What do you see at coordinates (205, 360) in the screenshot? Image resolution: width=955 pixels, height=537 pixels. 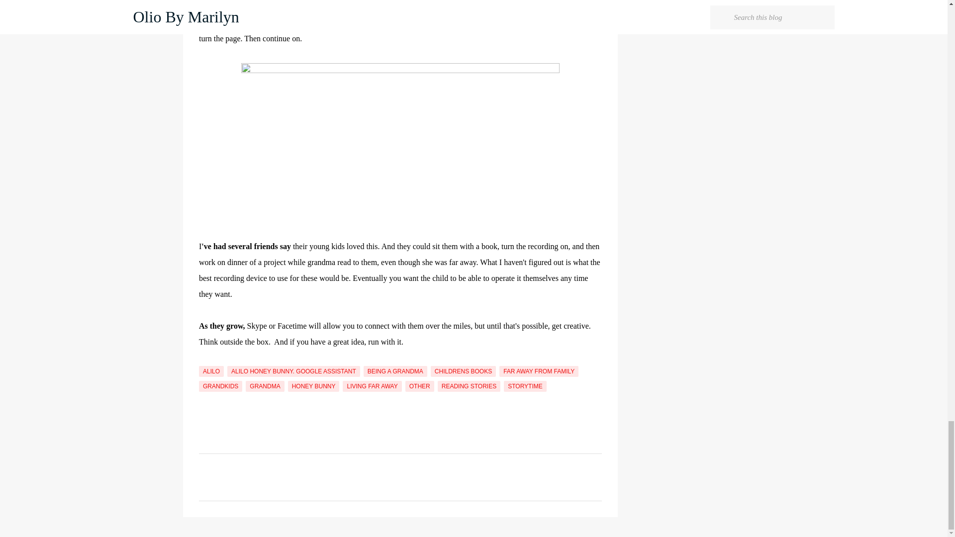 I see `Email Post` at bounding box center [205, 360].